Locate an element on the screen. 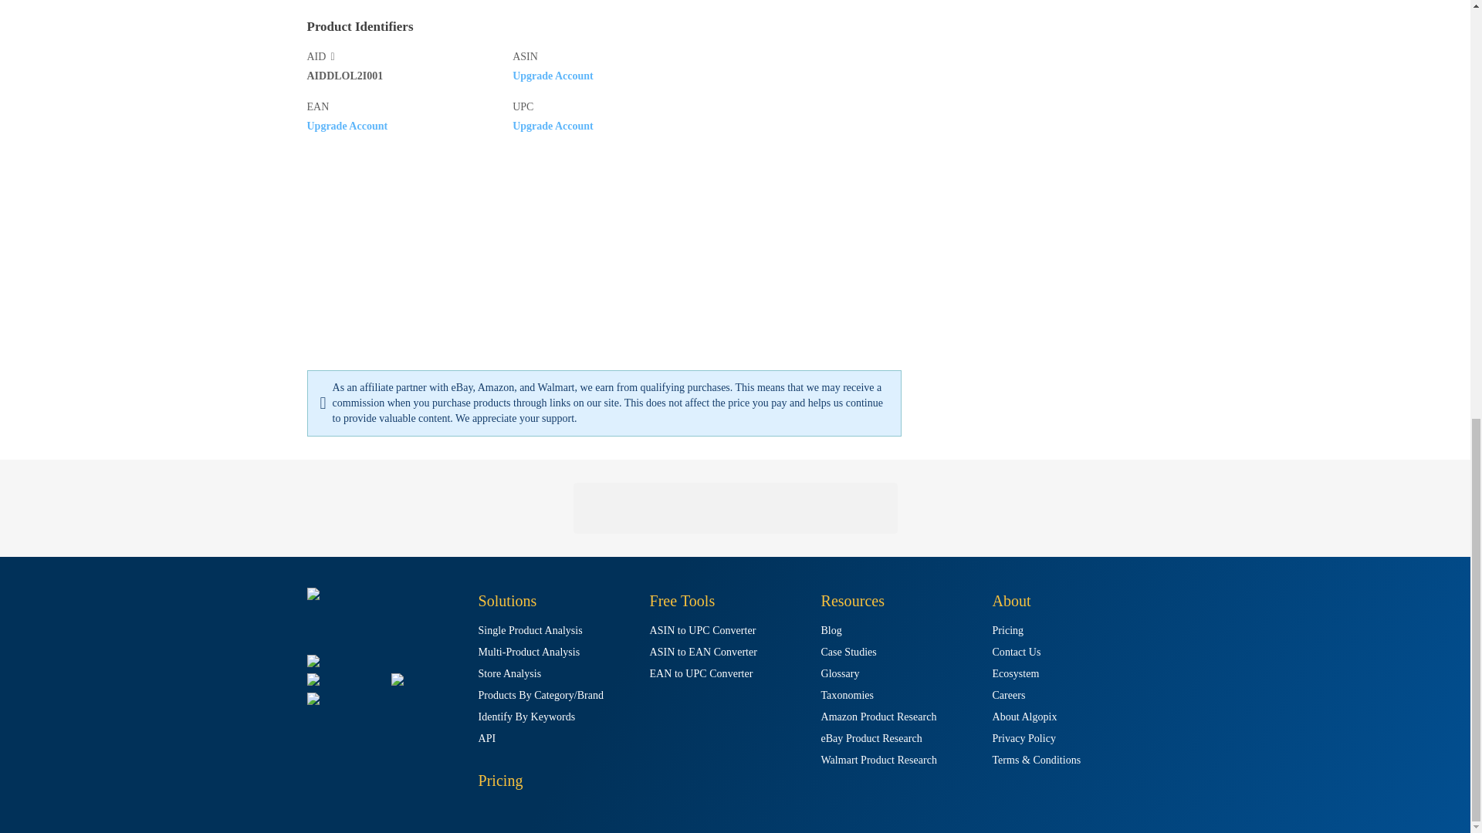 The image size is (1482, 833). Multi-Product Analysis is located at coordinates (530, 653).